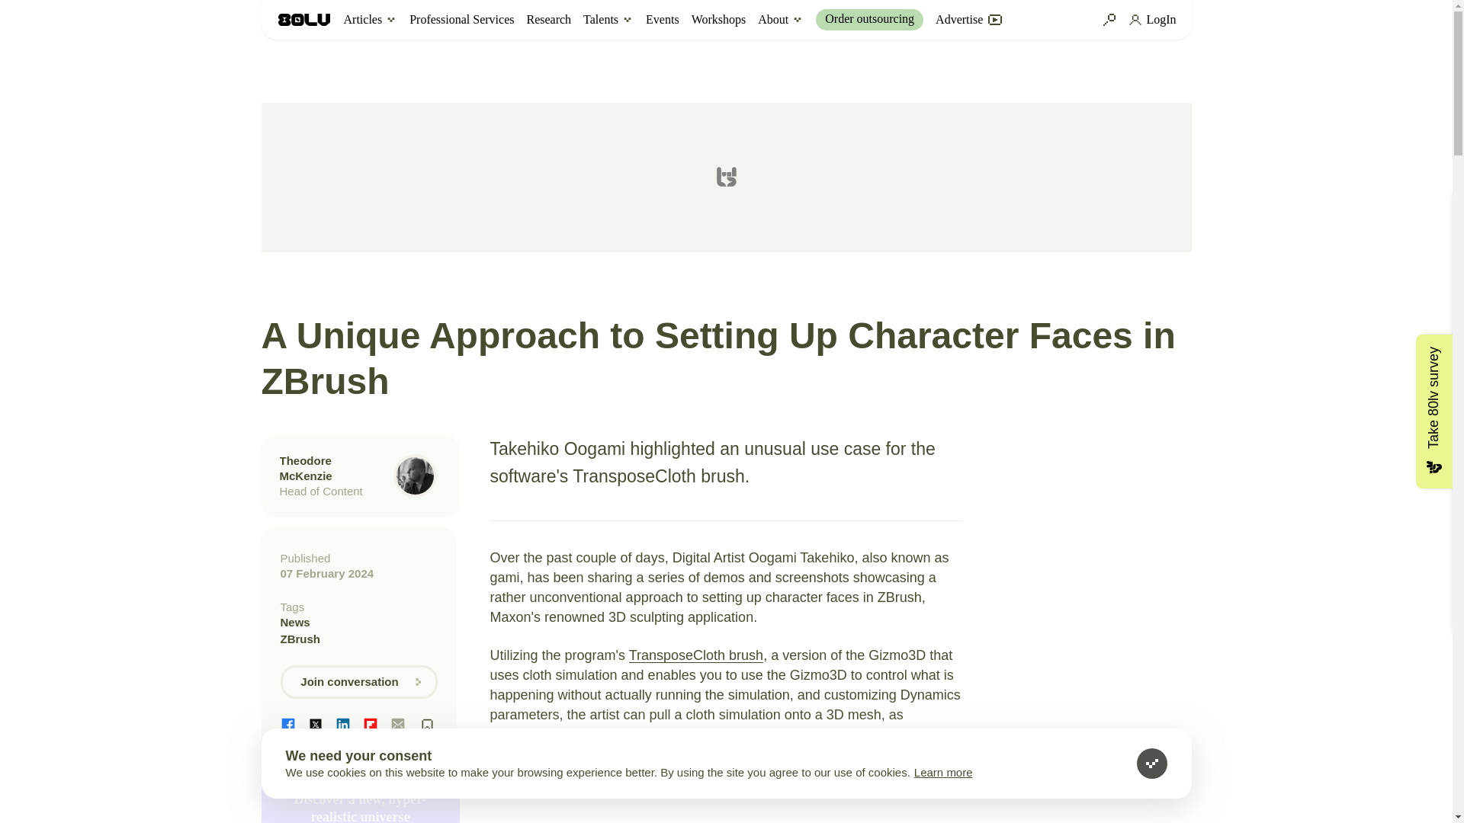 The height and width of the screenshot is (823, 1464). Describe the element at coordinates (359, 681) in the screenshot. I see `Join conversation` at that location.